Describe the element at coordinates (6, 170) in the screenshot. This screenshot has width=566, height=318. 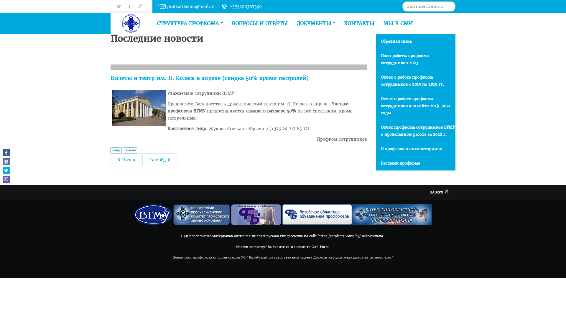
I see `Twitter` at that location.